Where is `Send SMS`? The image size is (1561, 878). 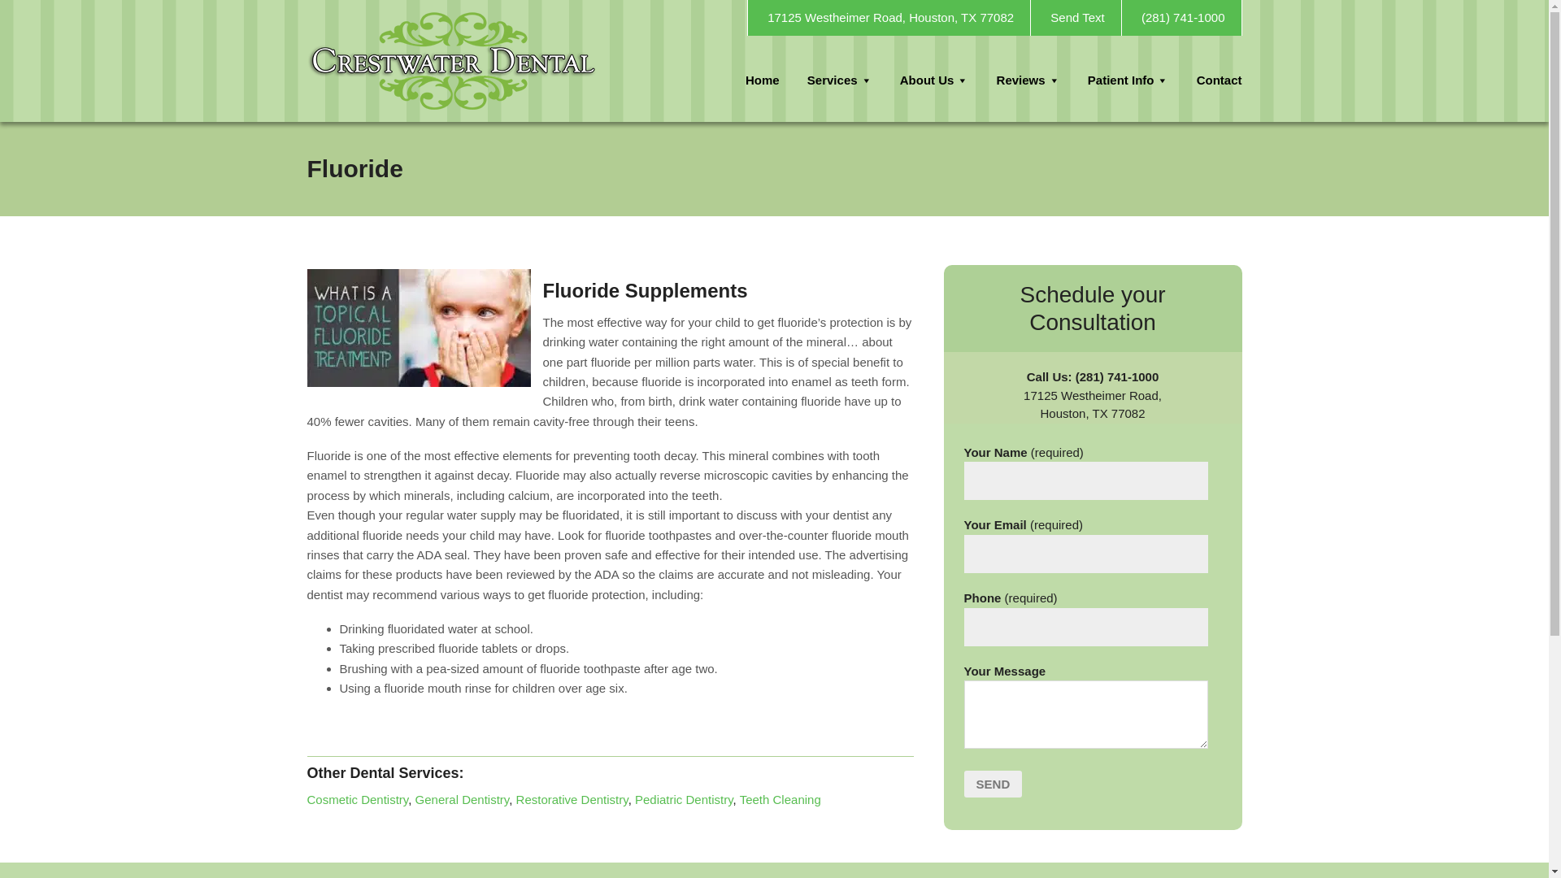
Send SMS is located at coordinates (1075, 18).